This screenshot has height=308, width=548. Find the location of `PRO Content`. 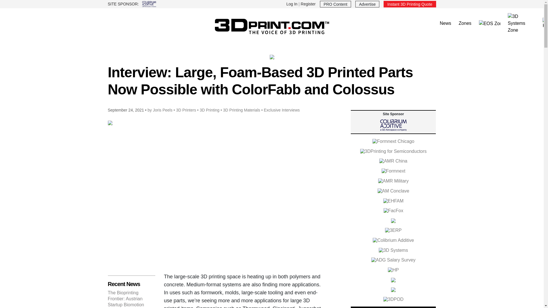

PRO Content is located at coordinates (336, 4).